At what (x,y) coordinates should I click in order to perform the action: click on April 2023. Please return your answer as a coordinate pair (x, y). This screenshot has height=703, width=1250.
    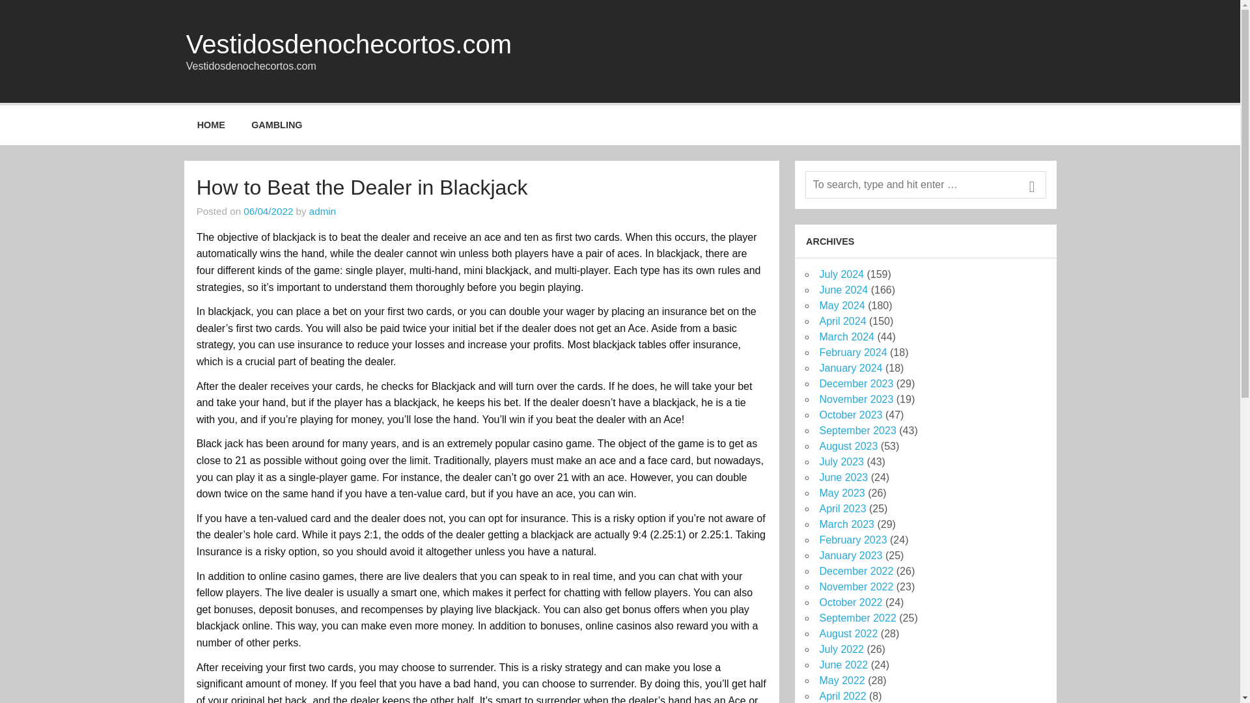
    Looking at the image, I should click on (842, 508).